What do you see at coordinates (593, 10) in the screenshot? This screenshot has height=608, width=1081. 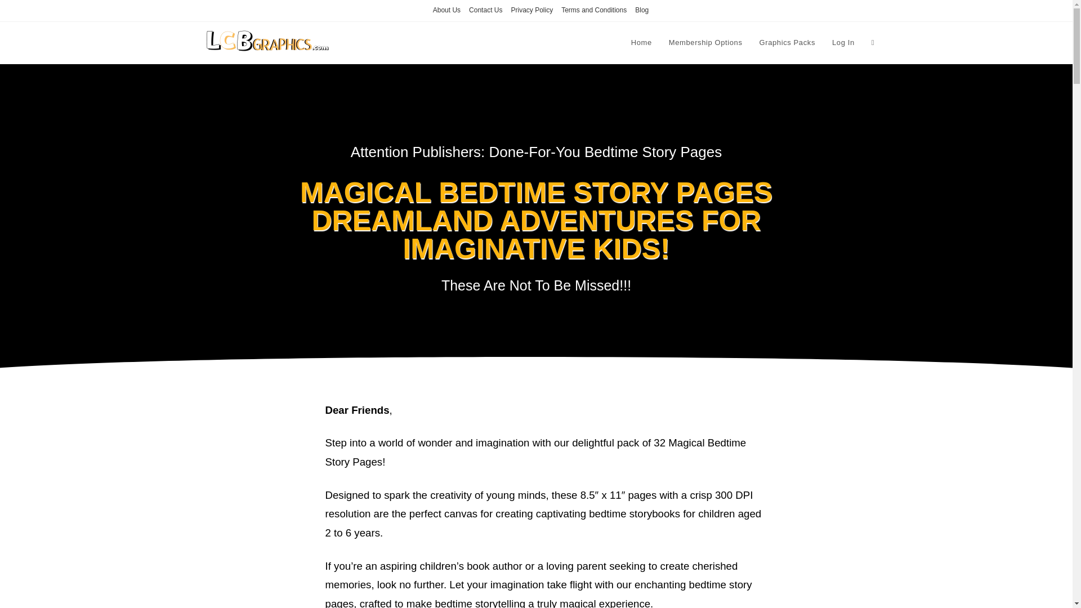 I see `Terms and Conditions` at bounding box center [593, 10].